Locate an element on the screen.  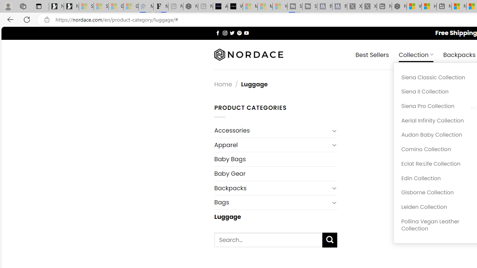
X - Sleeping is located at coordinates (369, 7).